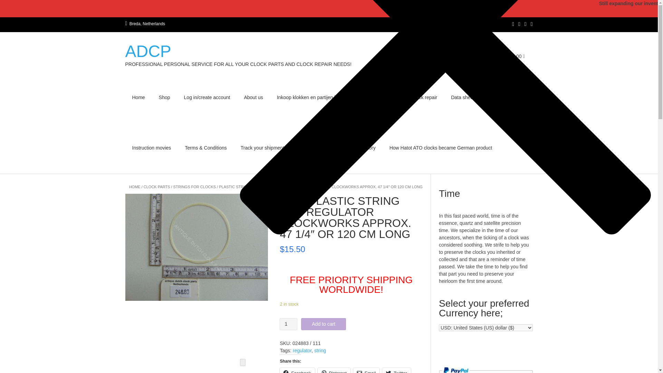 The width and height of the screenshot is (663, 373). I want to click on ADCP, so click(238, 51).